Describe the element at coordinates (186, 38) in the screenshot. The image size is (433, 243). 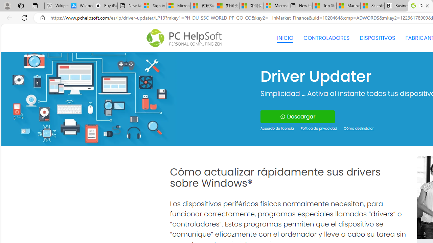
I see `Logo Personal Computing` at that location.